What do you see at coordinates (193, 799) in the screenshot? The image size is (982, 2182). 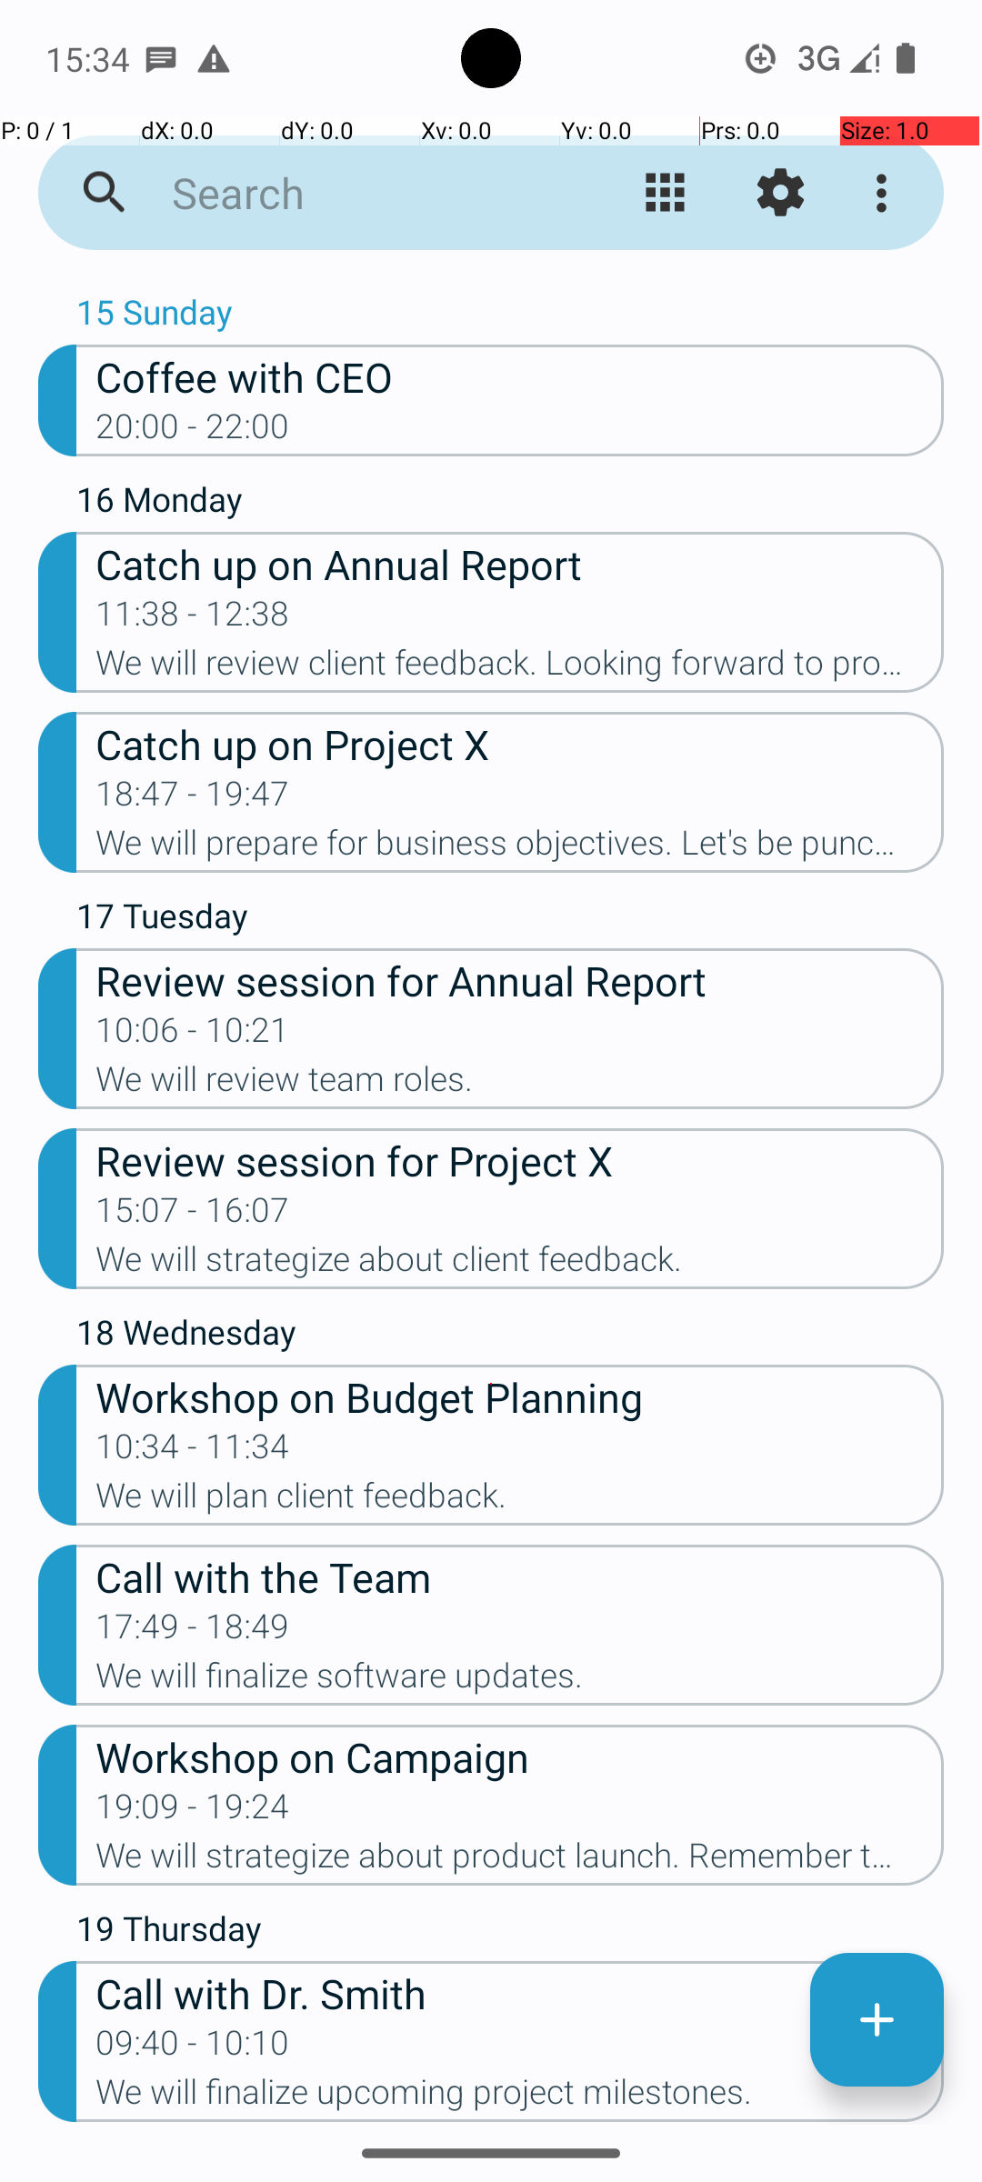 I see `18:47 - 19:47` at bounding box center [193, 799].